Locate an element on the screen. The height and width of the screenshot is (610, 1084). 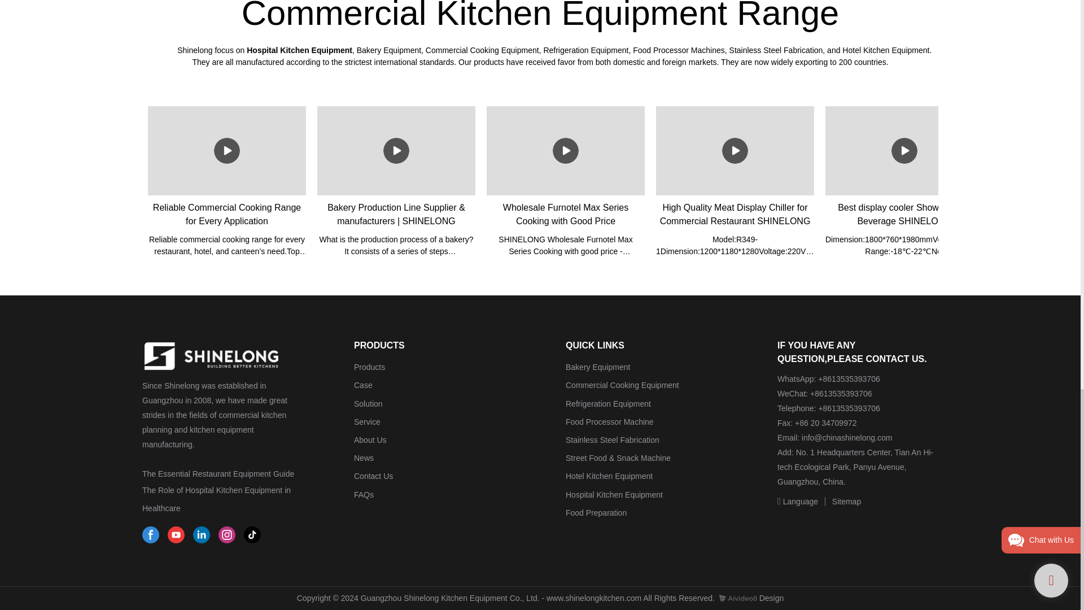
Reliable Commercial Cooking Range for Every Application is located at coordinates (226, 184).